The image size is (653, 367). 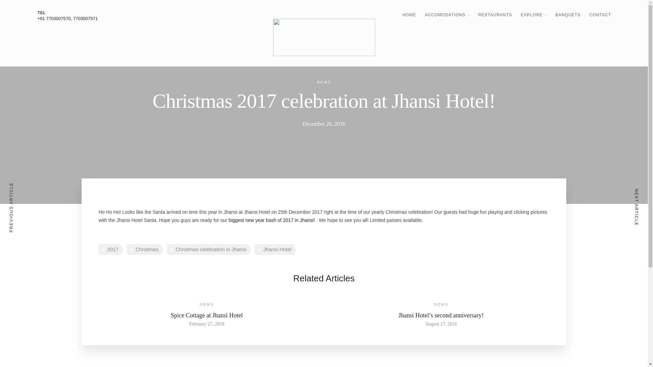 I want to click on RESTAURANTS, so click(x=495, y=15).